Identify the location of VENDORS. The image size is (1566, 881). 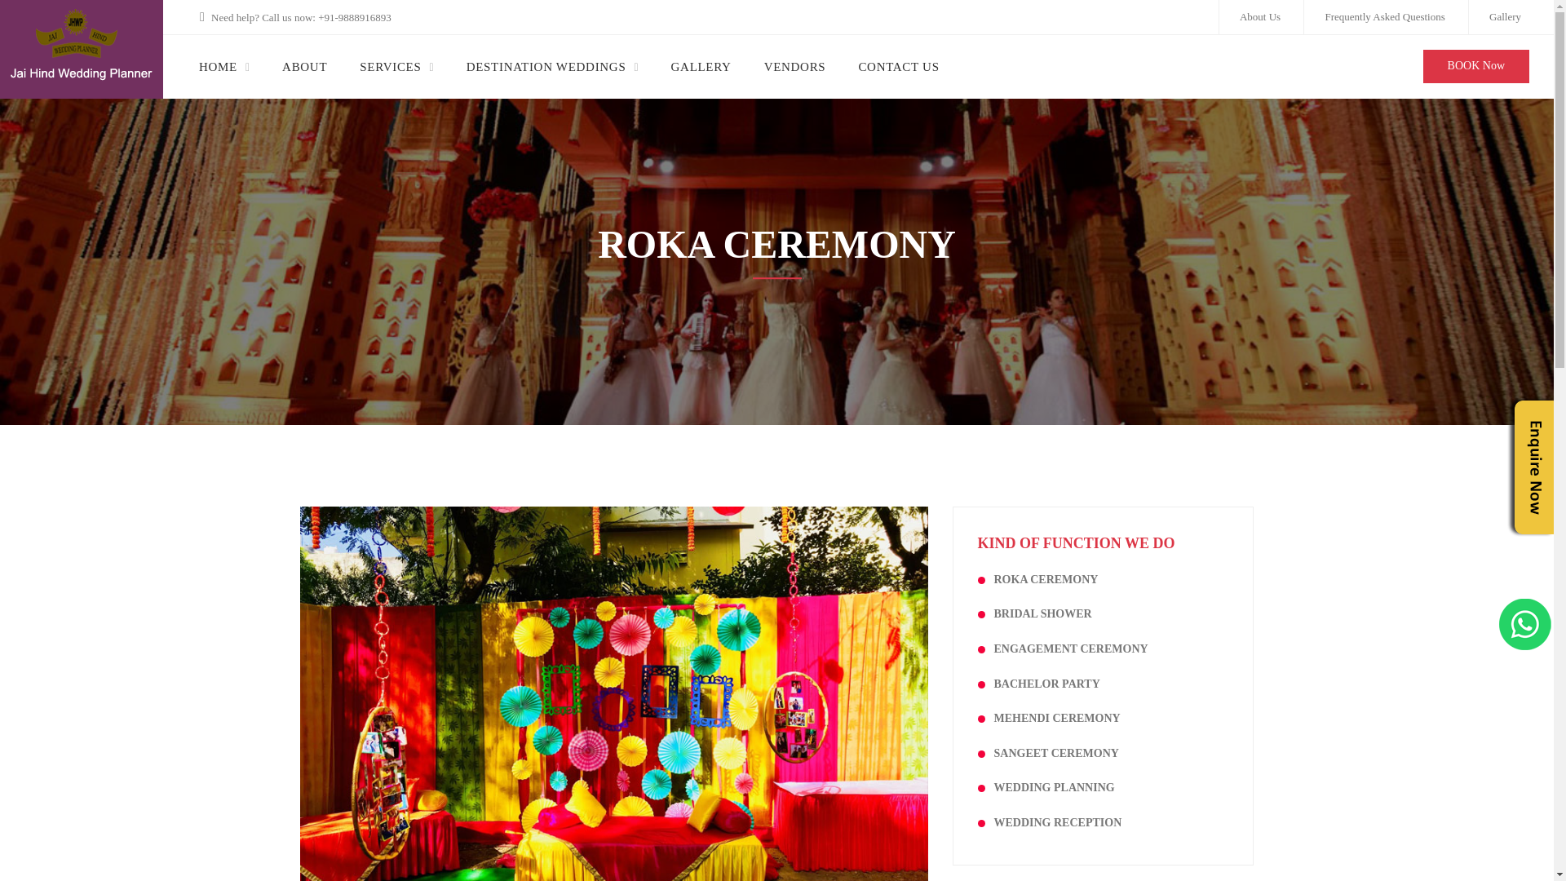
(794, 66).